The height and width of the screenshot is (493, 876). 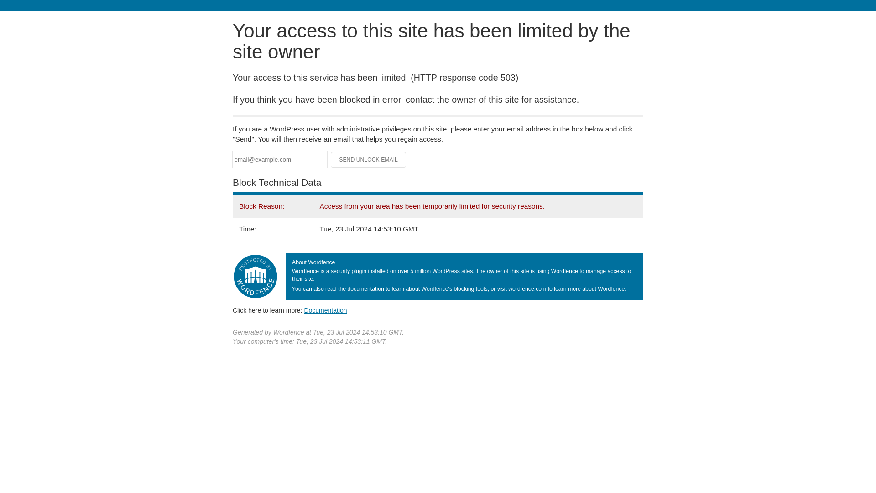 What do you see at coordinates (369, 160) in the screenshot?
I see `Send Unlock Email` at bounding box center [369, 160].